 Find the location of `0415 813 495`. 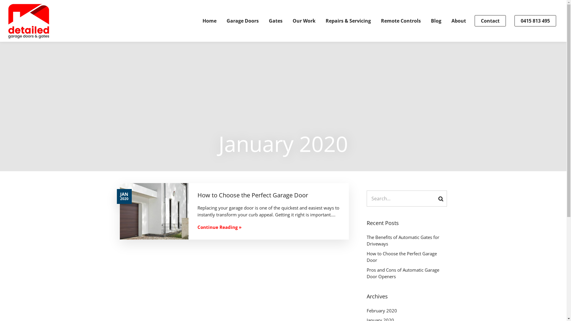

0415 813 495 is located at coordinates (535, 21).